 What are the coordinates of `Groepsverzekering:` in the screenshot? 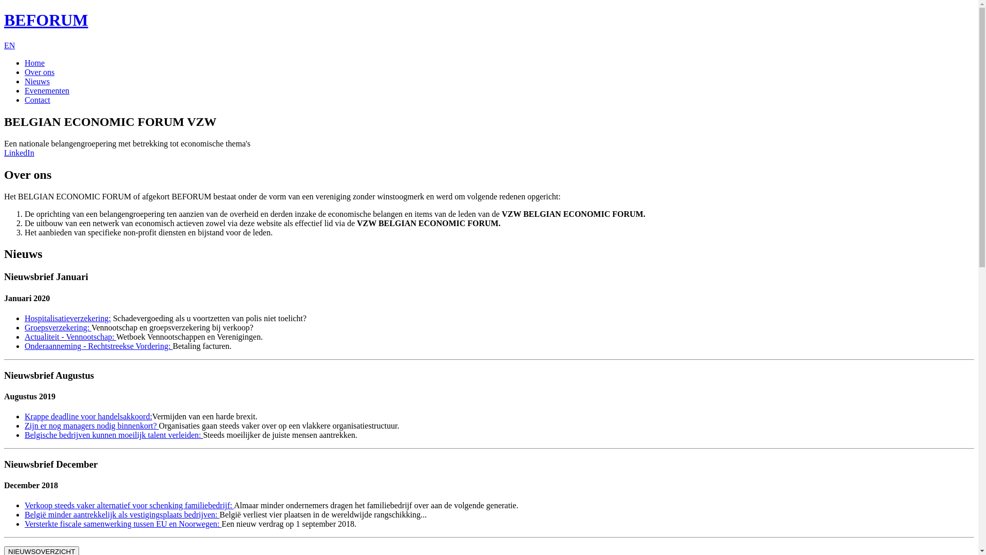 It's located at (58, 328).